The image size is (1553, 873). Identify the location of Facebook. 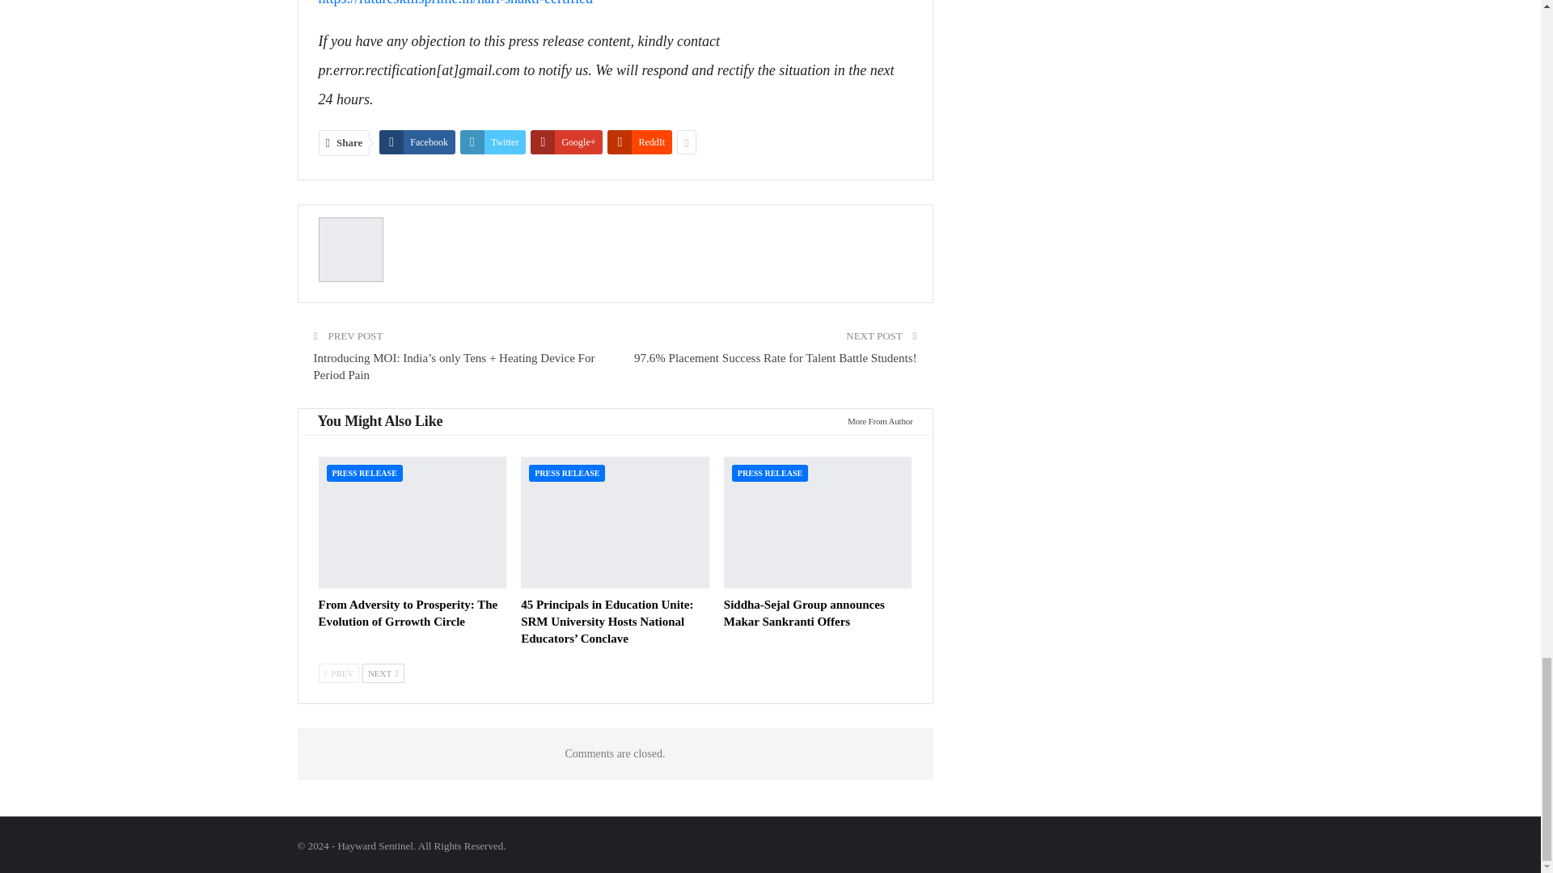
(417, 142).